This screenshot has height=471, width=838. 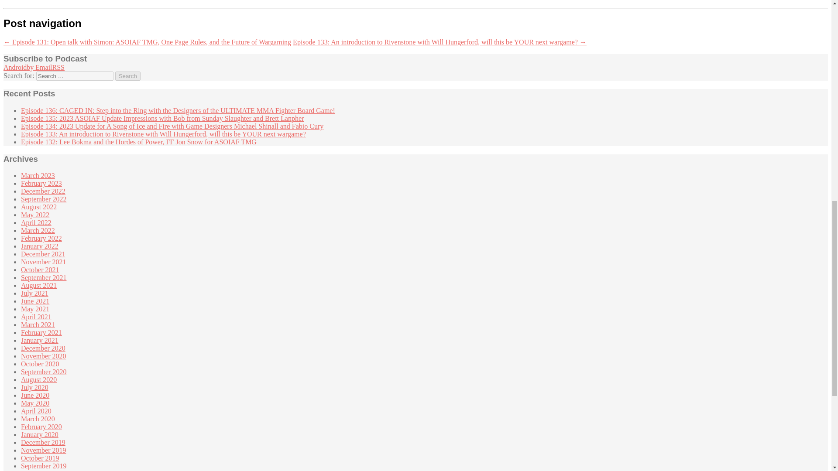 I want to click on by Email, so click(x=39, y=67).